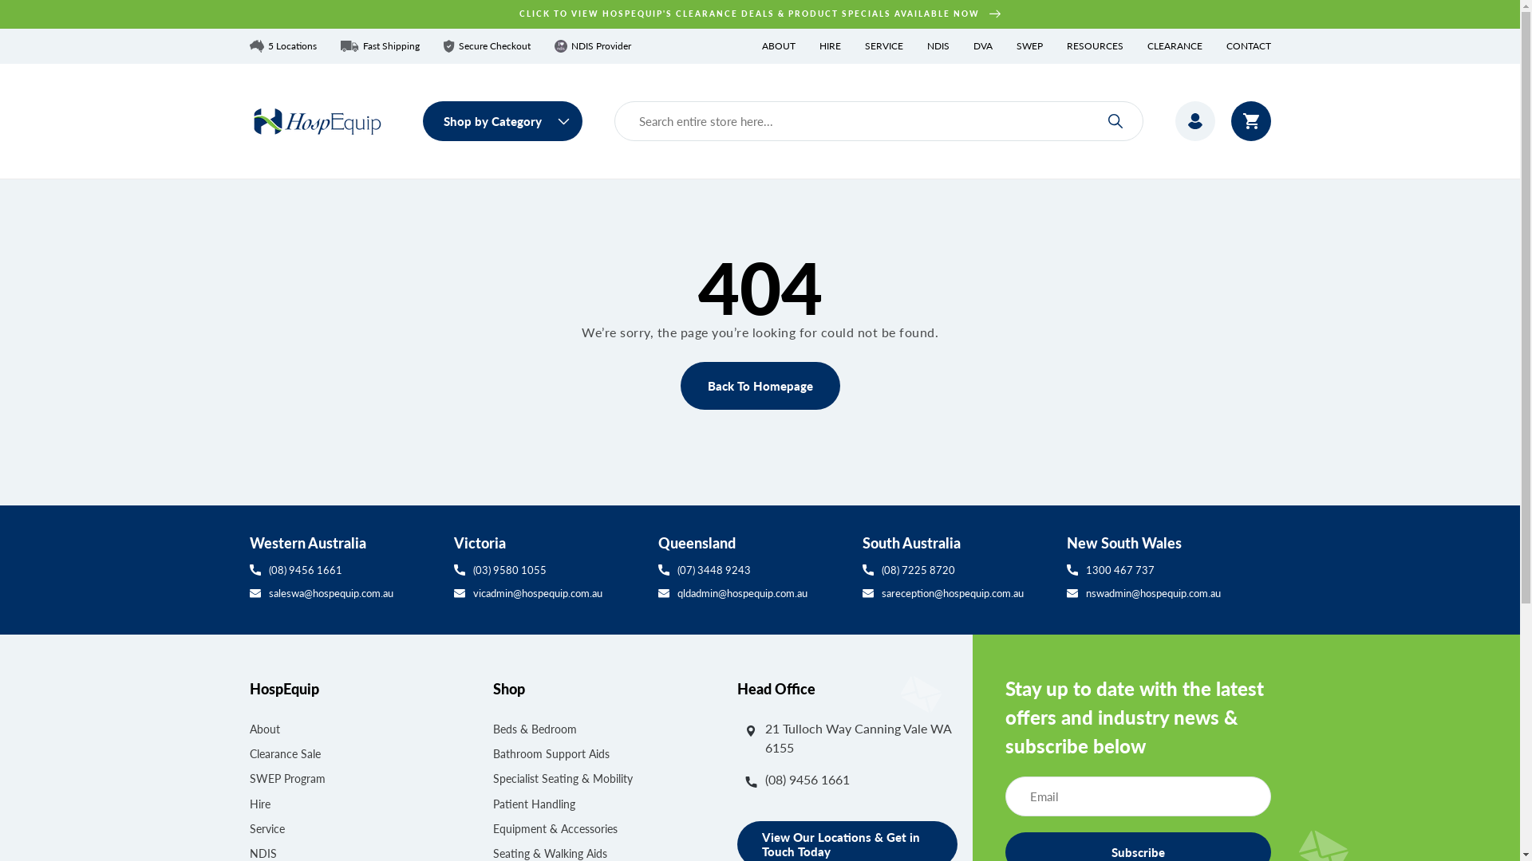 Image resolution: width=1532 pixels, height=861 pixels. What do you see at coordinates (956, 593) in the screenshot?
I see `sareception@hospequip.com.au` at bounding box center [956, 593].